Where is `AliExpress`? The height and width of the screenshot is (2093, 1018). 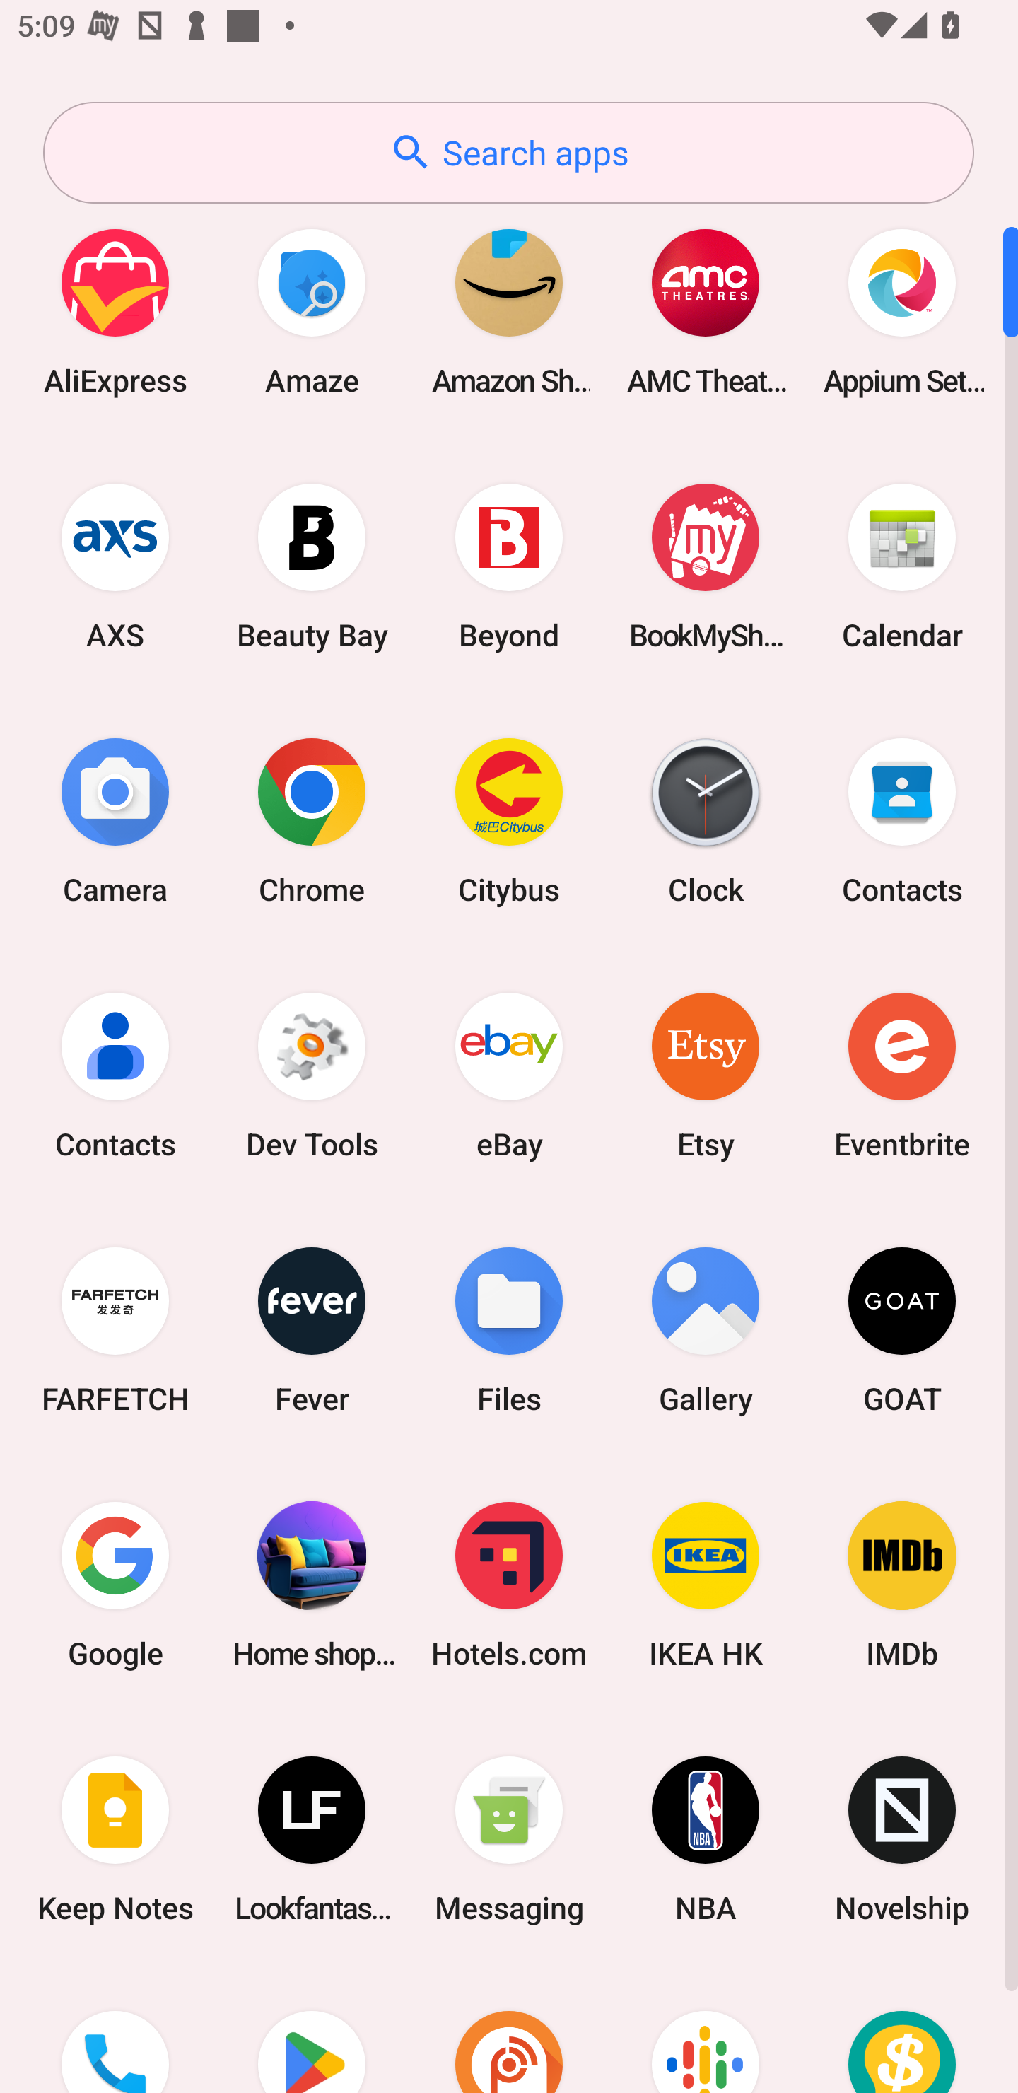 AliExpress is located at coordinates (115, 311).